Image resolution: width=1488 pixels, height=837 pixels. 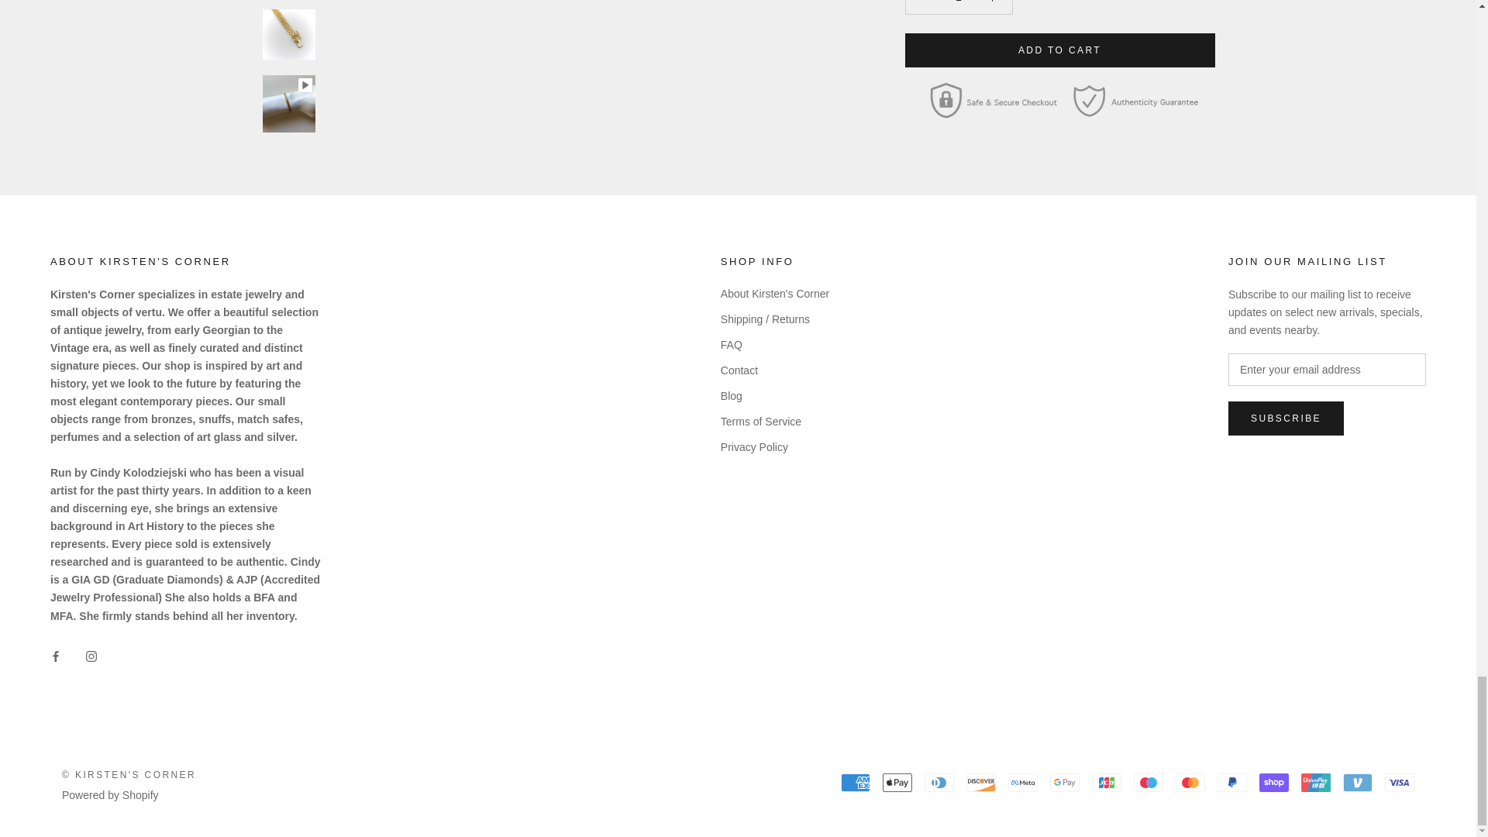 What do you see at coordinates (897, 782) in the screenshot?
I see `Apple Pay` at bounding box center [897, 782].